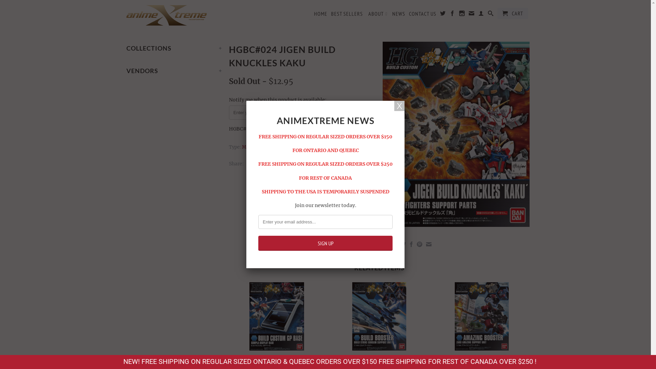 This screenshot has width=656, height=369. Describe the element at coordinates (252, 147) in the screenshot. I see `Model Kit` at that location.